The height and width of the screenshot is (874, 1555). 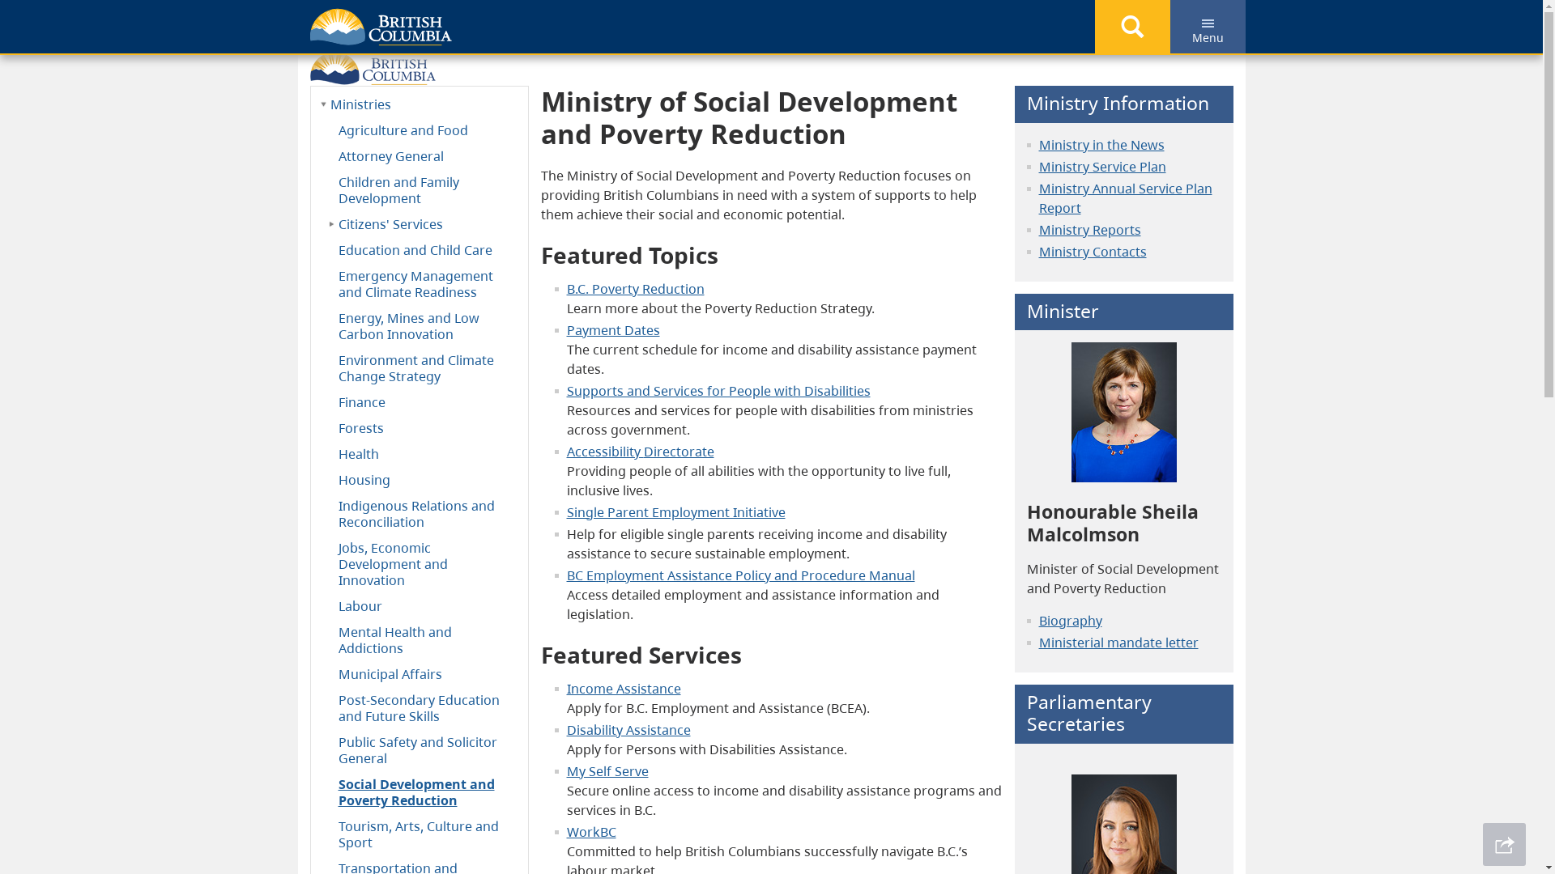 I want to click on Environment and Climate Change Strategy, so click(x=420, y=367).